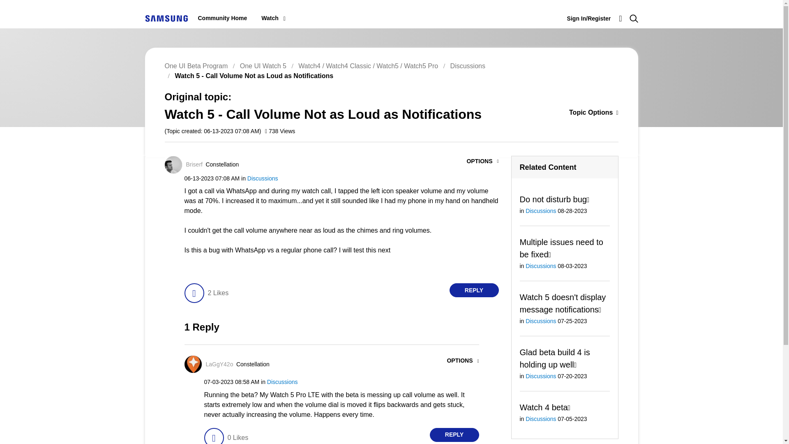 The width and height of the screenshot is (789, 444). I want to click on One UI Watch 5, so click(263, 66).